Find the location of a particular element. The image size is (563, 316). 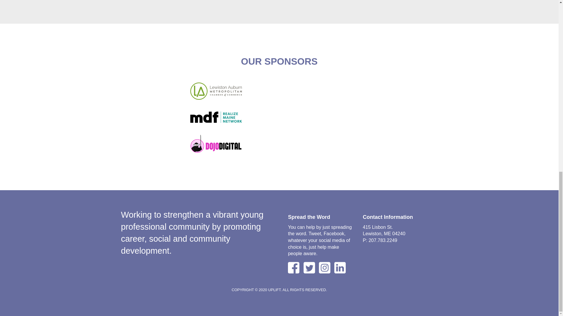

Dojo Digital is located at coordinates (216, 144).